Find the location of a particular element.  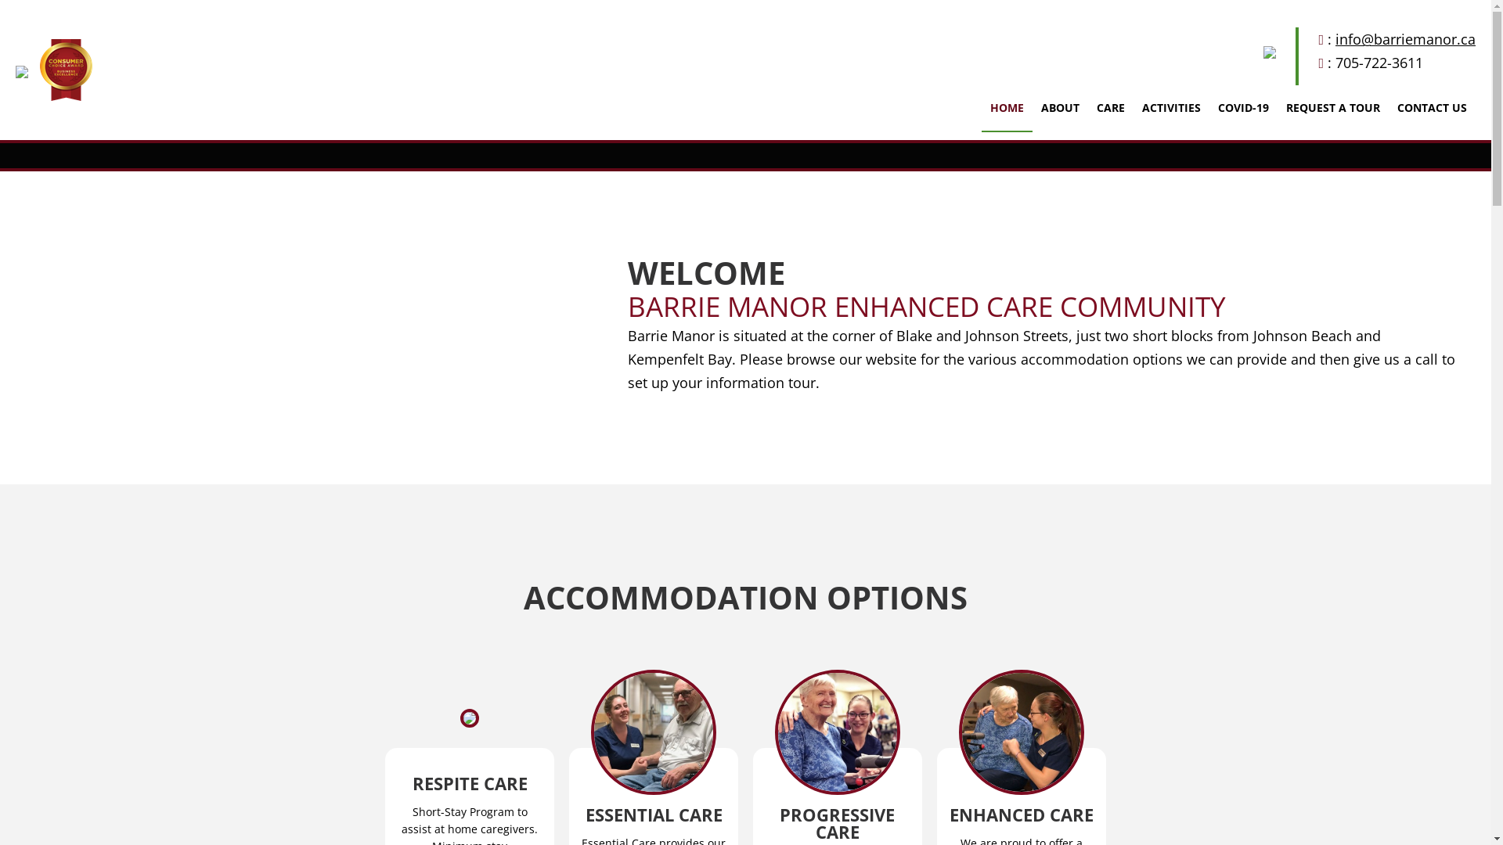

Choice Award is located at coordinates (66, 70).